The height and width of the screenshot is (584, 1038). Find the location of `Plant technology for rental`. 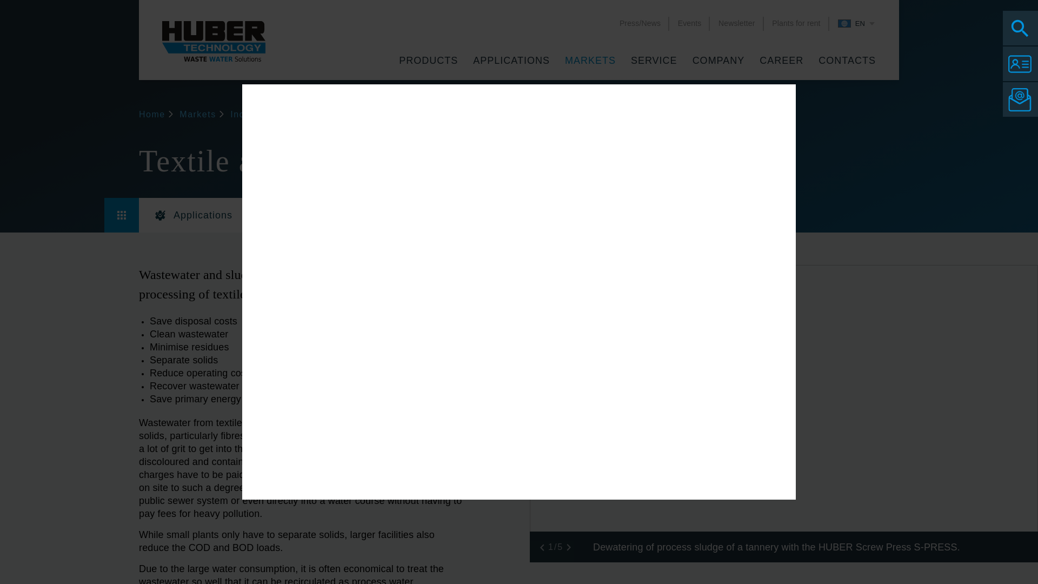

Plant technology for rental is located at coordinates (796, 23).